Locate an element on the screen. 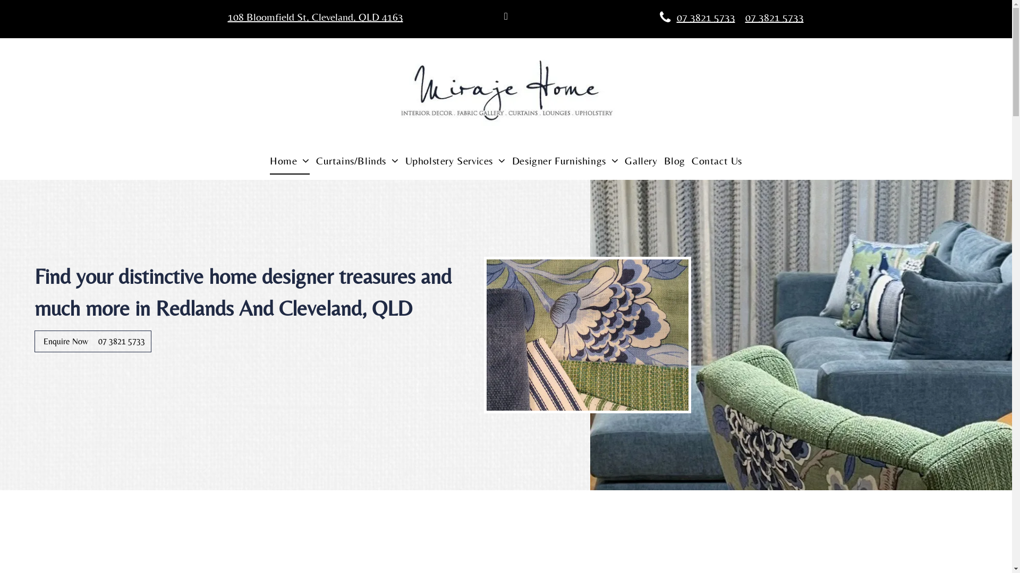  Contact Us is located at coordinates (717, 161).